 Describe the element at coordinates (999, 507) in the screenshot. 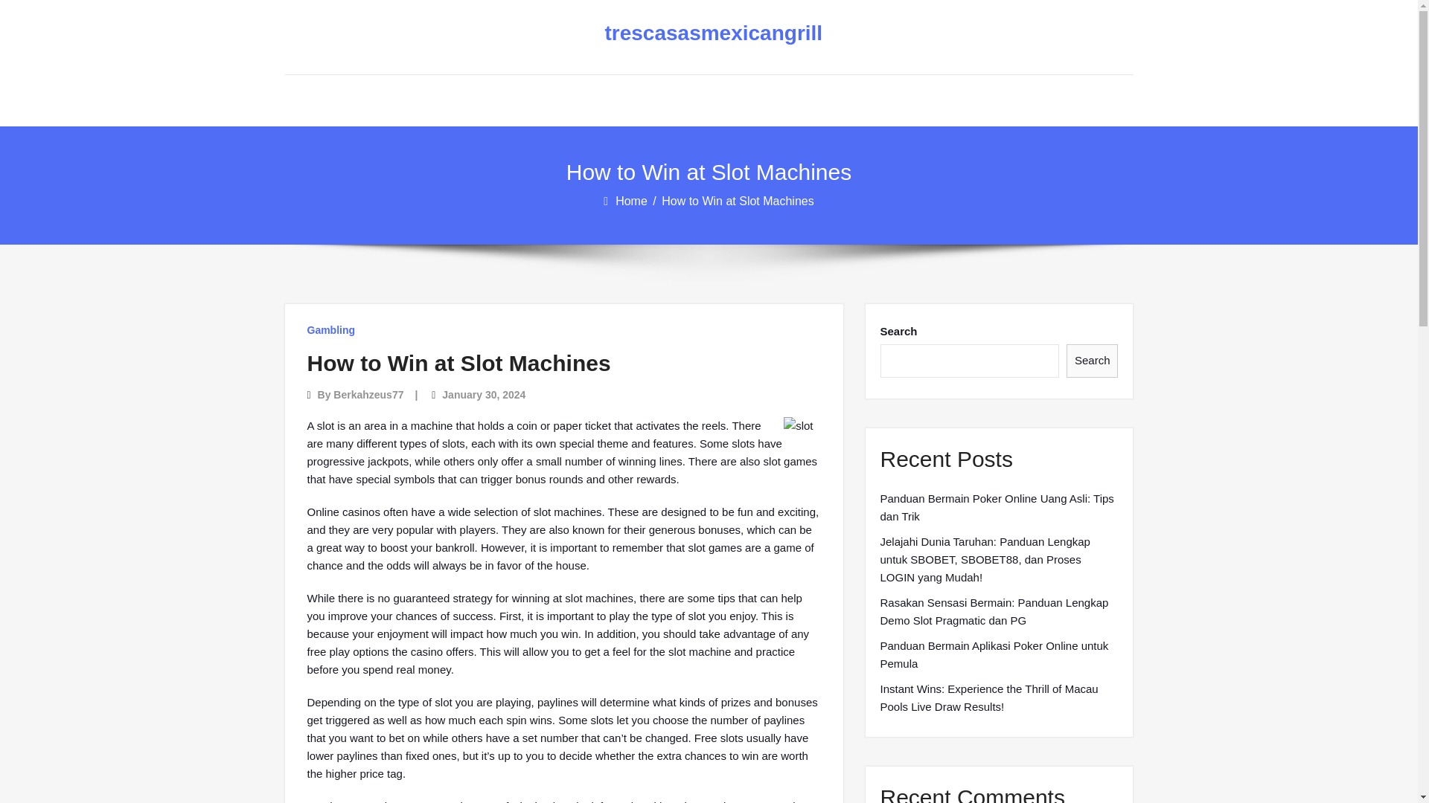

I see `Panduan Bermain Poker Online Uang Asli: Tips dan Trik` at that location.